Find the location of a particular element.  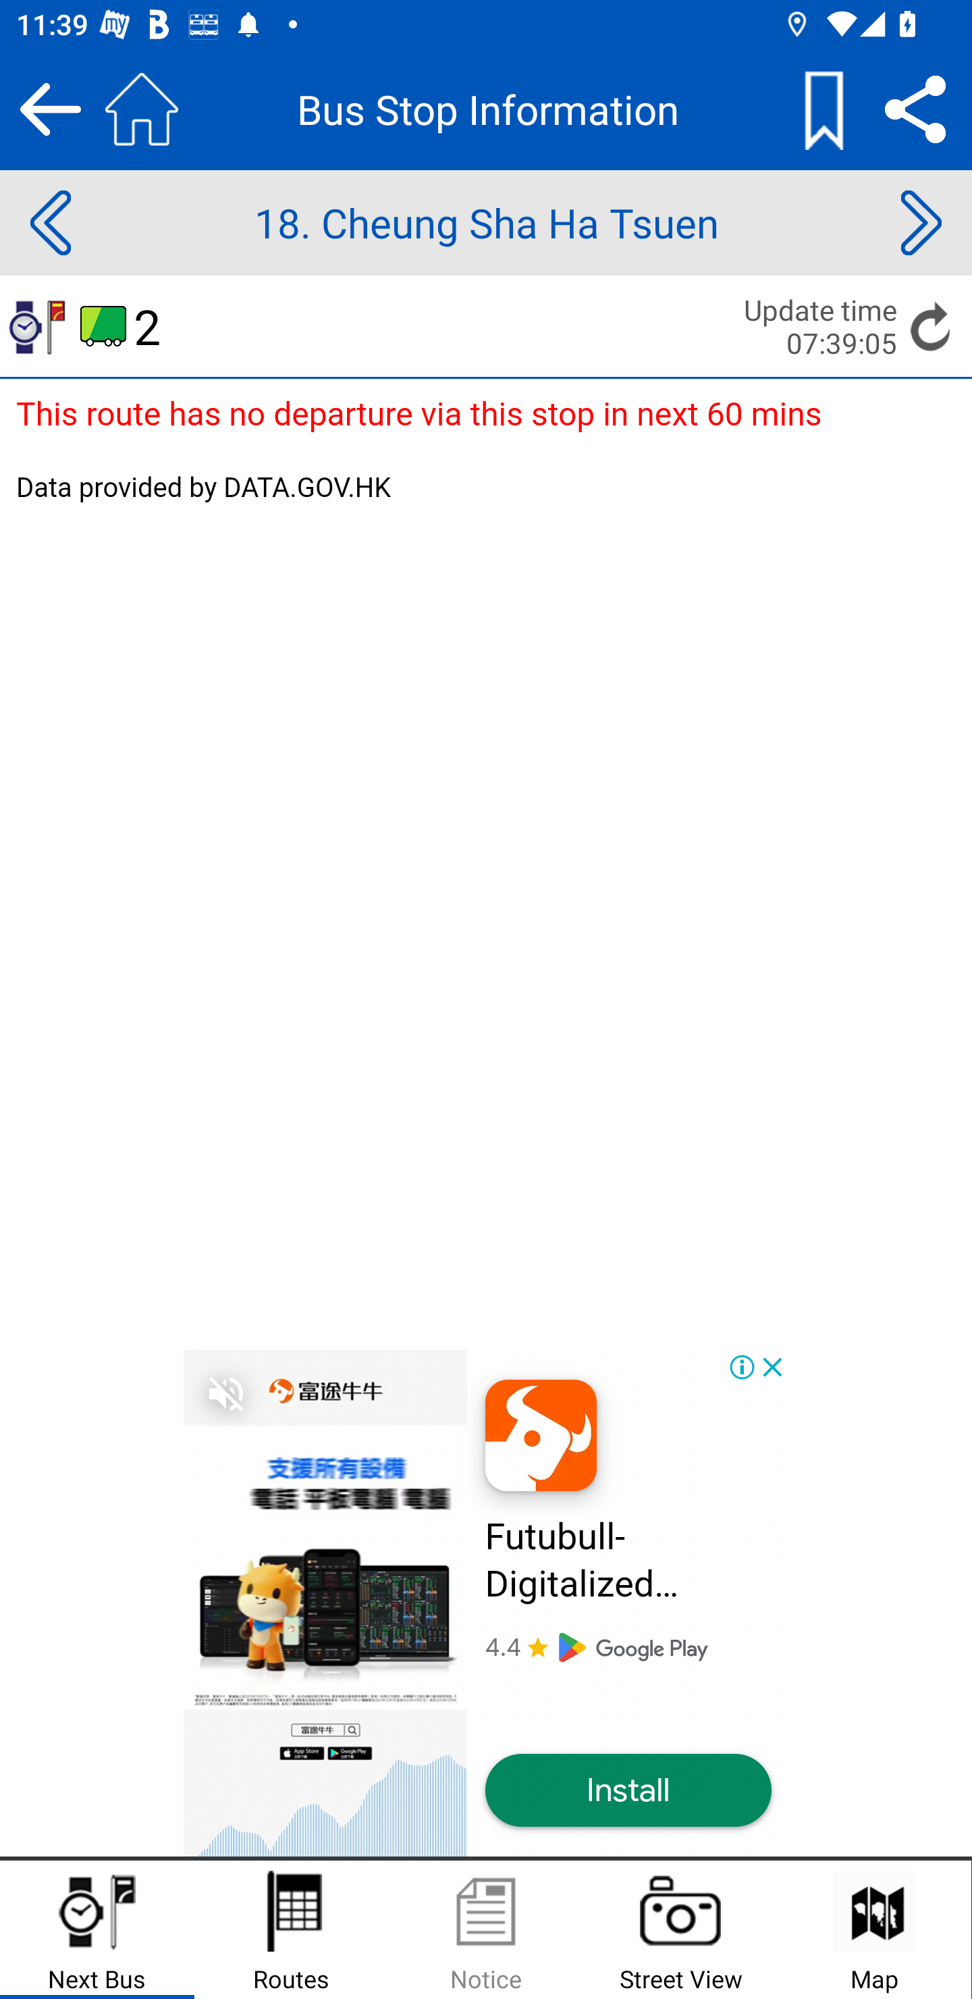

Back is located at coordinates (50, 109).